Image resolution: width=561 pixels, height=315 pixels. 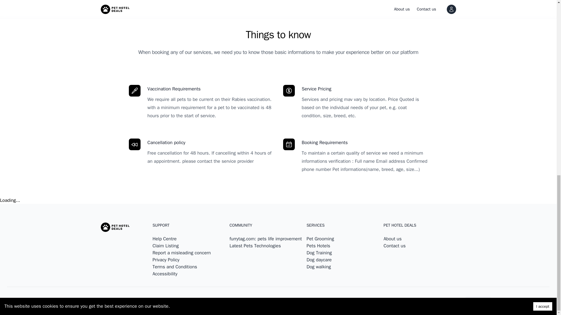 I want to click on Dog daycare, so click(x=319, y=260).